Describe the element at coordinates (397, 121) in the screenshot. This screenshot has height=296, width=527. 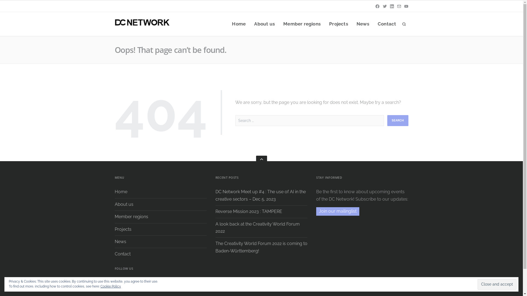
I see `Search` at that location.